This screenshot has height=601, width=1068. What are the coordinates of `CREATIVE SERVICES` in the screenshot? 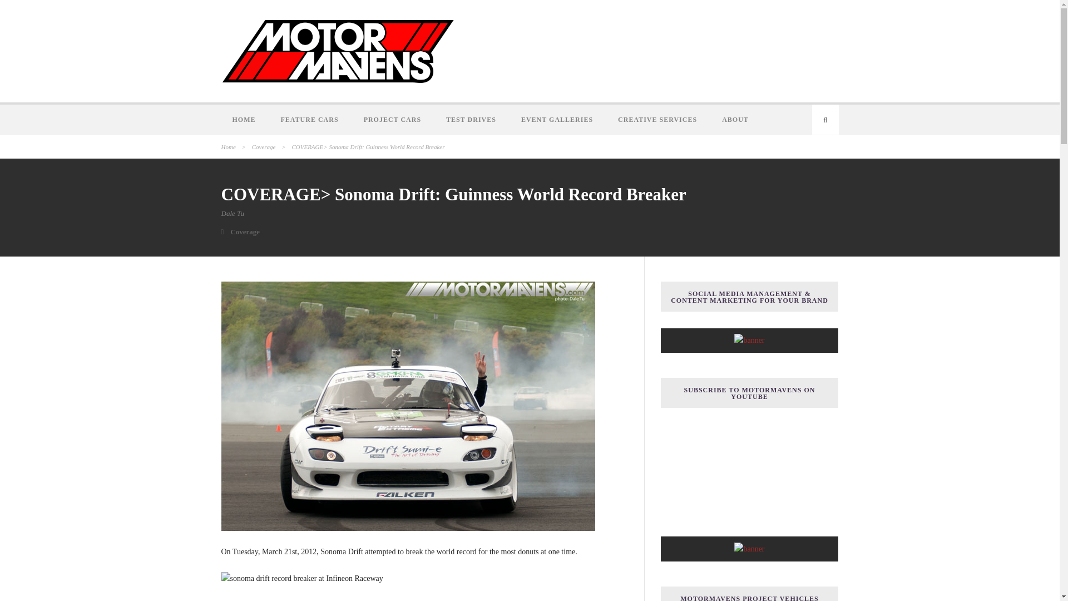 It's located at (659, 119).